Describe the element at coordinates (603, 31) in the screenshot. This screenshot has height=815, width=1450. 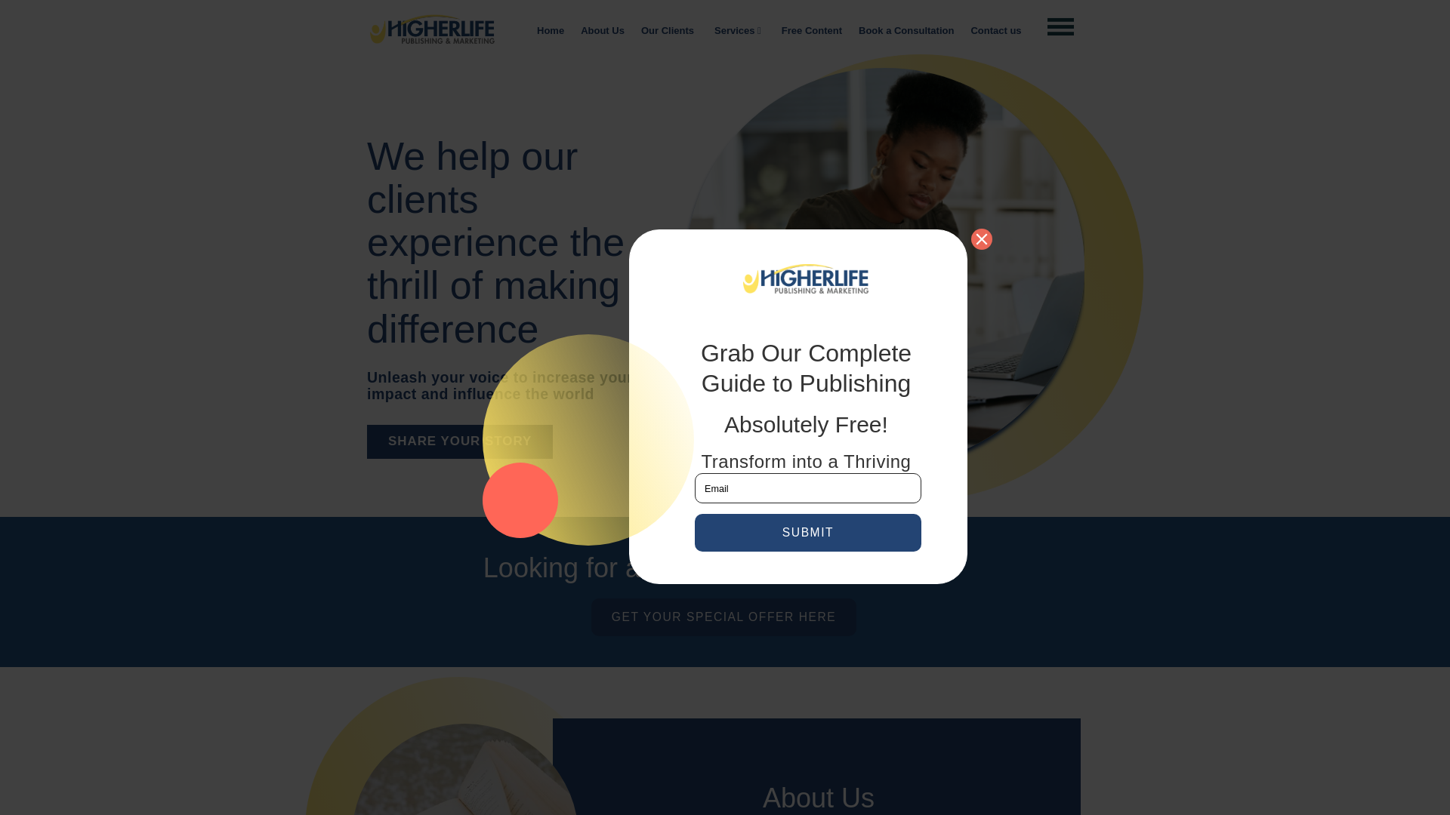
I see `About Us` at that location.